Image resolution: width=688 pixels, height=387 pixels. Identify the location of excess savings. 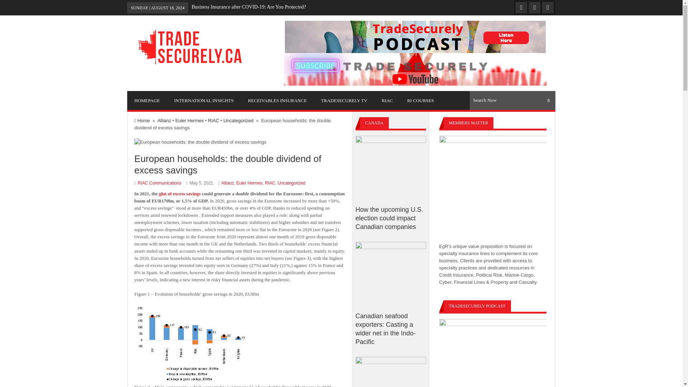
(186, 193).